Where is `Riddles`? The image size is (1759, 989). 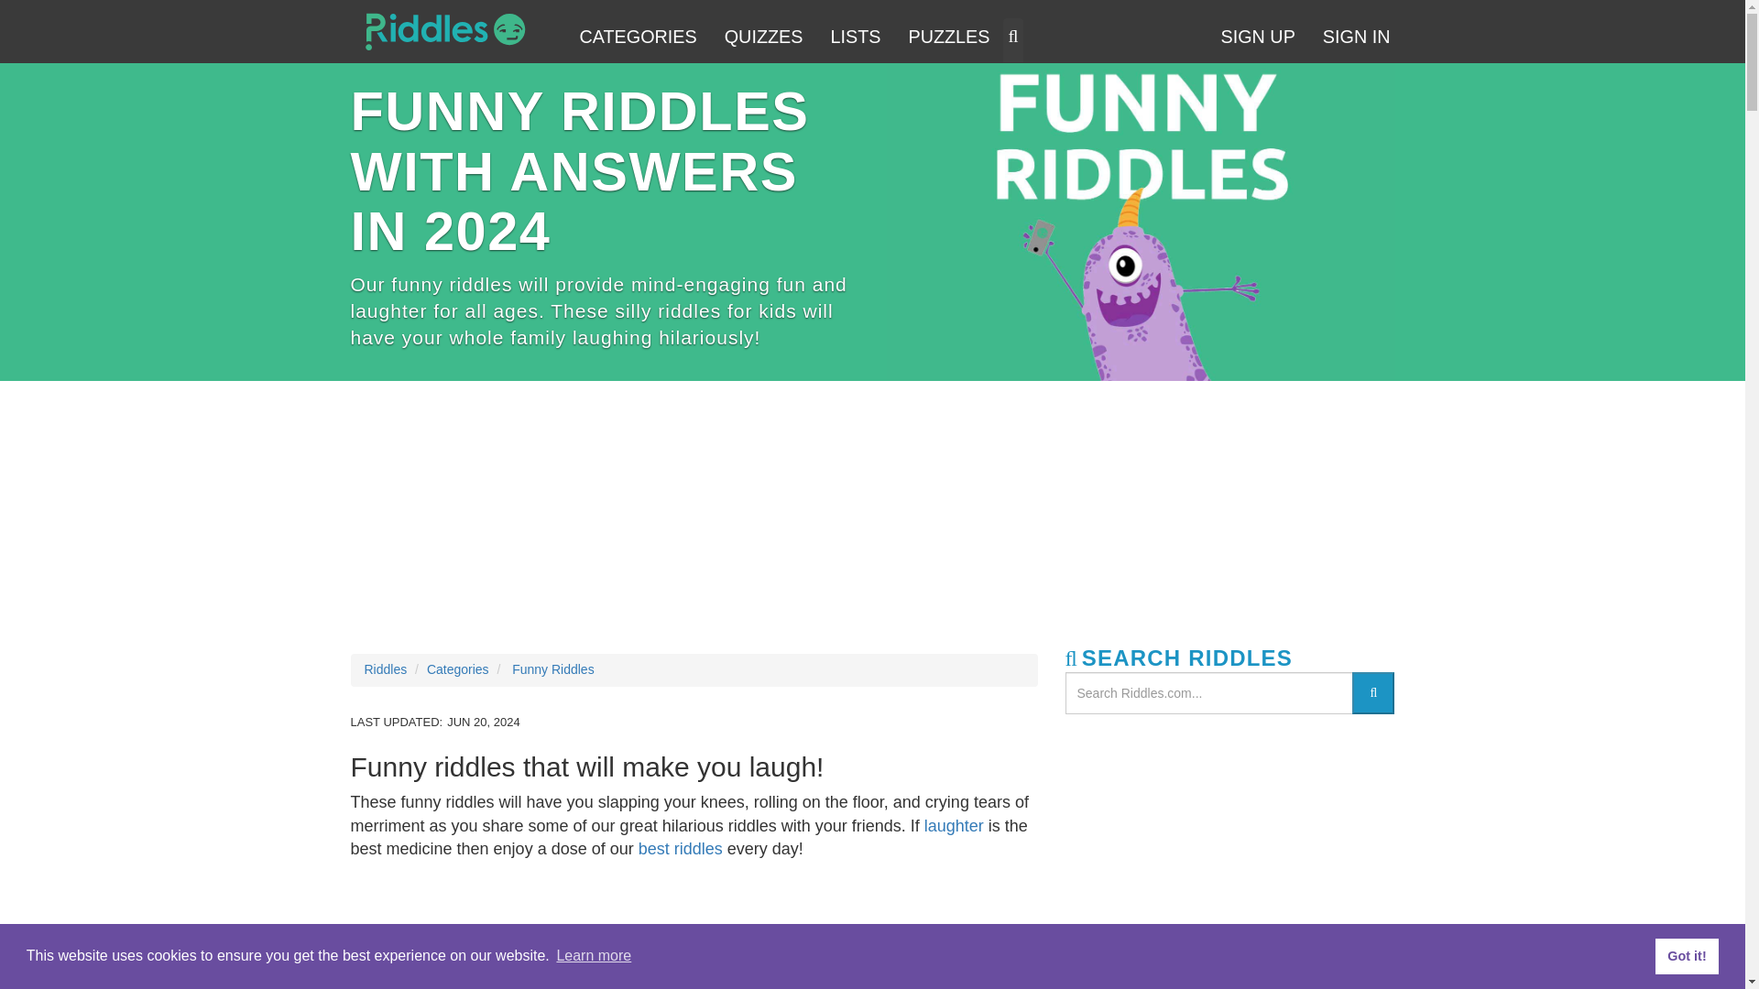
Riddles is located at coordinates (444, 31).